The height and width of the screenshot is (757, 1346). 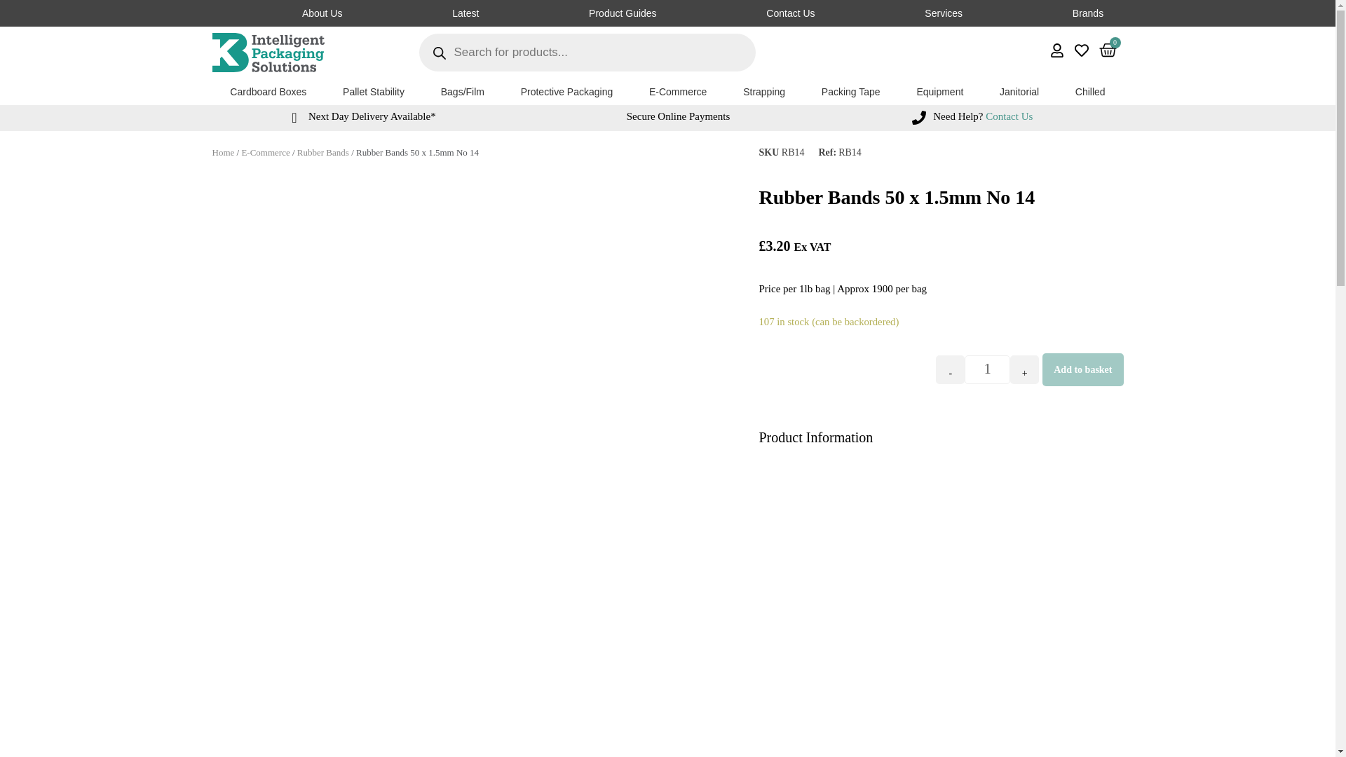 What do you see at coordinates (465, 13) in the screenshot?
I see `Latest` at bounding box center [465, 13].